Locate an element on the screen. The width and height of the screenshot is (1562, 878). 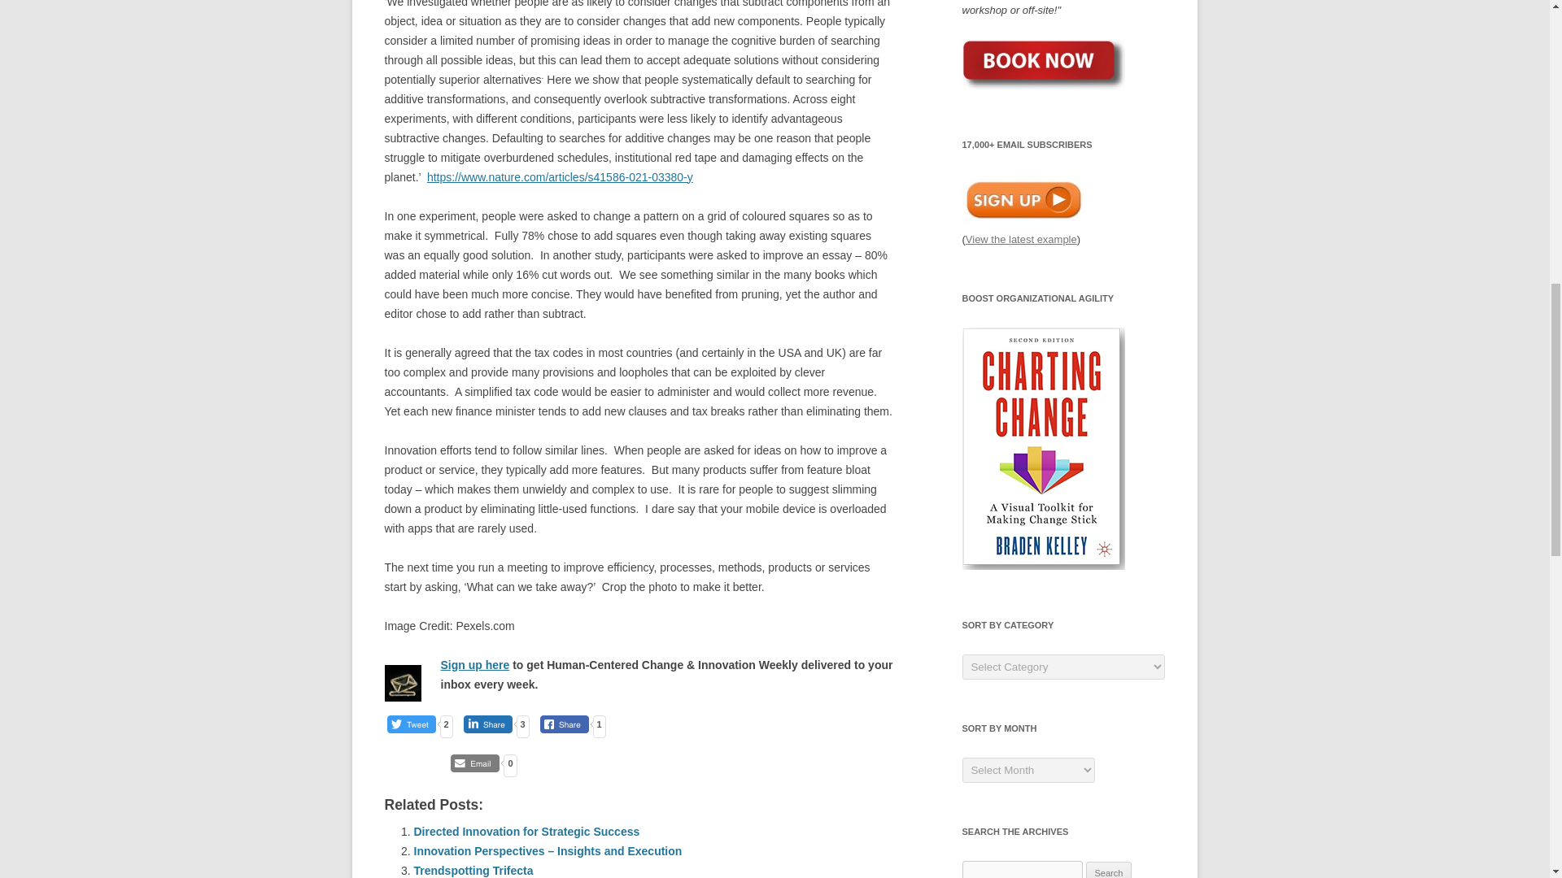
Sign up for the Braden Kelley Monthly update is located at coordinates (1023, 198).